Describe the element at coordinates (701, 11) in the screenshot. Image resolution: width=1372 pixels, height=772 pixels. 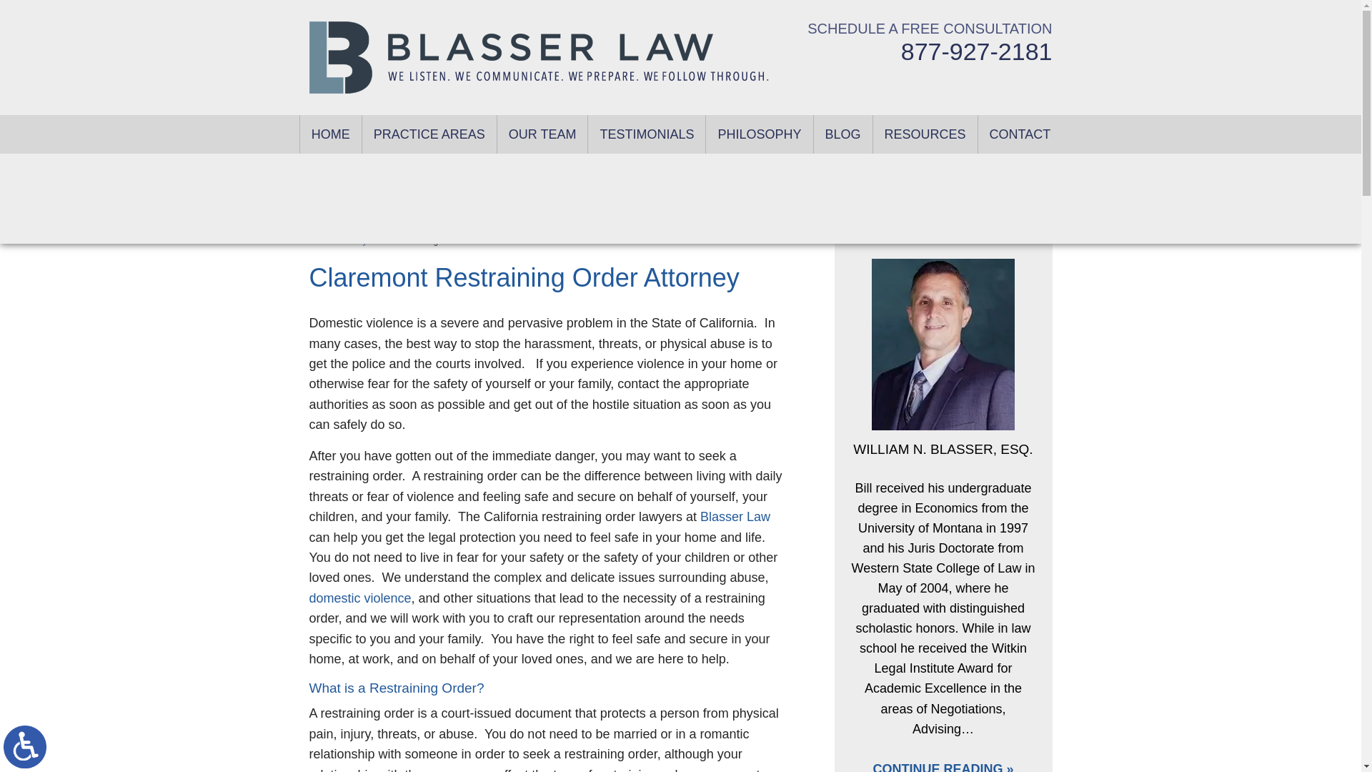
I see `EMAIL` at that location.